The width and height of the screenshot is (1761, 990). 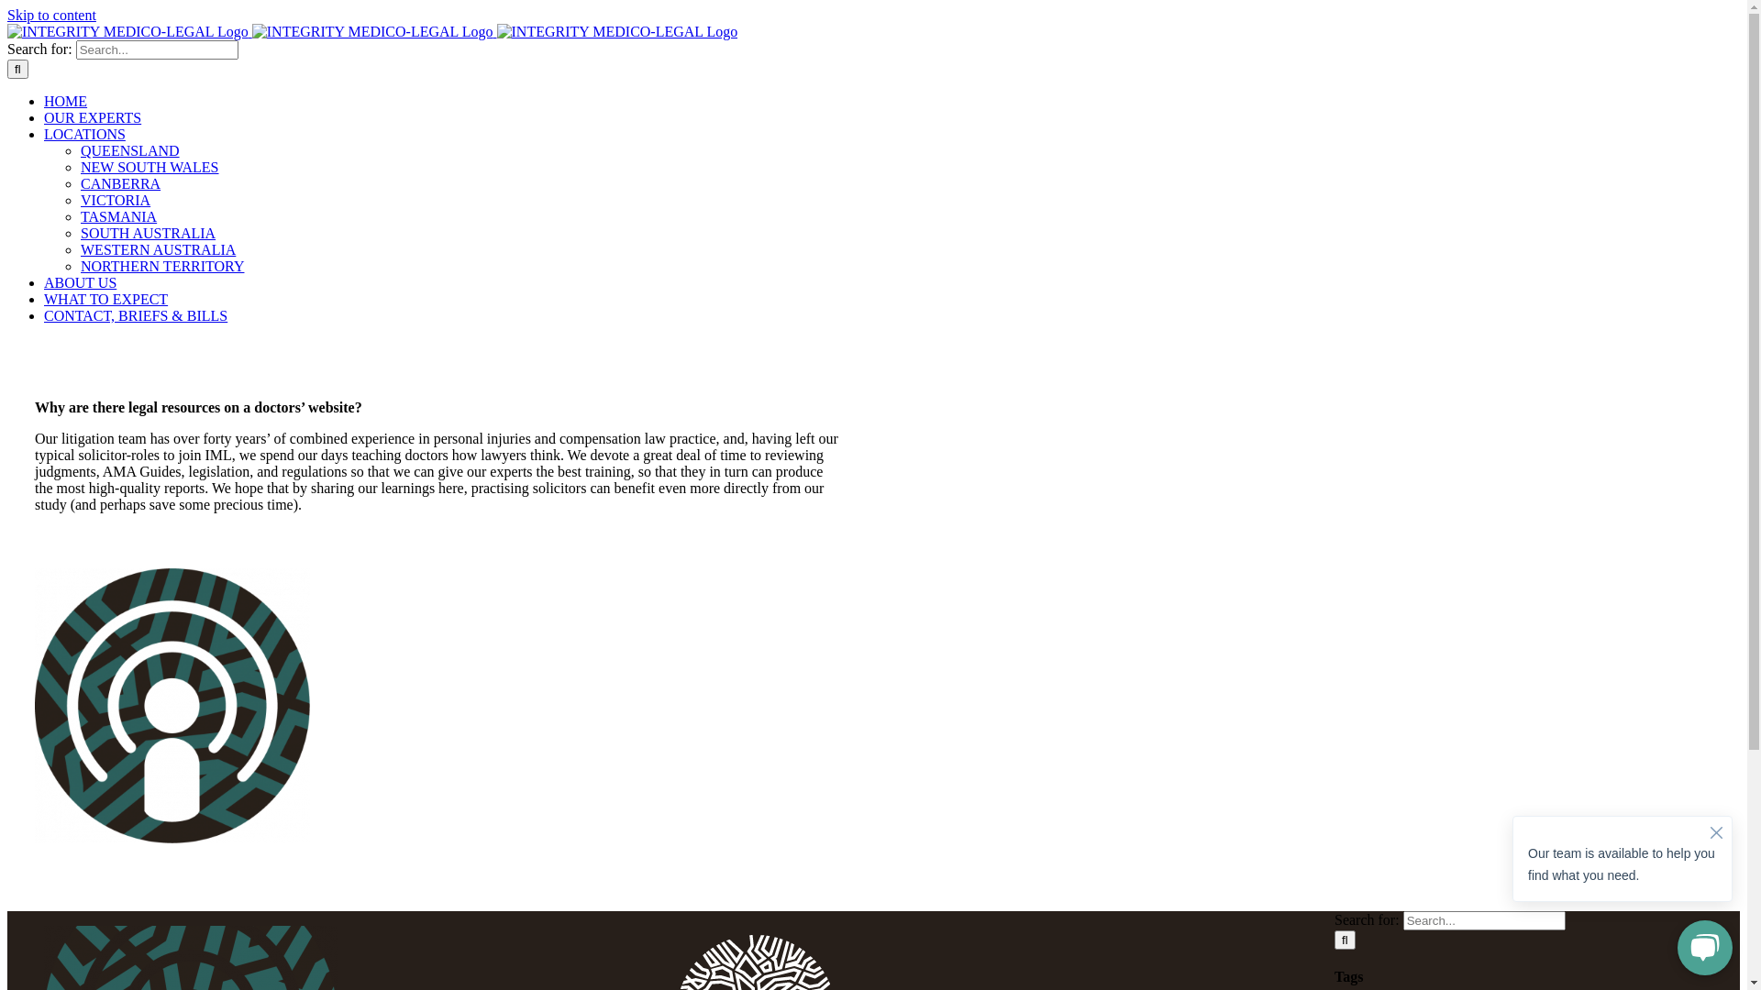 What do you see at coordinates (158, 249) in the screenshot?
I see `WESTERN AUSTRALIA` at bounding box center [158, 249].